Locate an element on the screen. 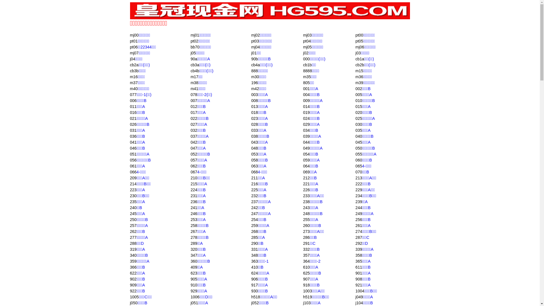 This screenshot has width=544, height=306. 000 is located at coordinates (307, 59).